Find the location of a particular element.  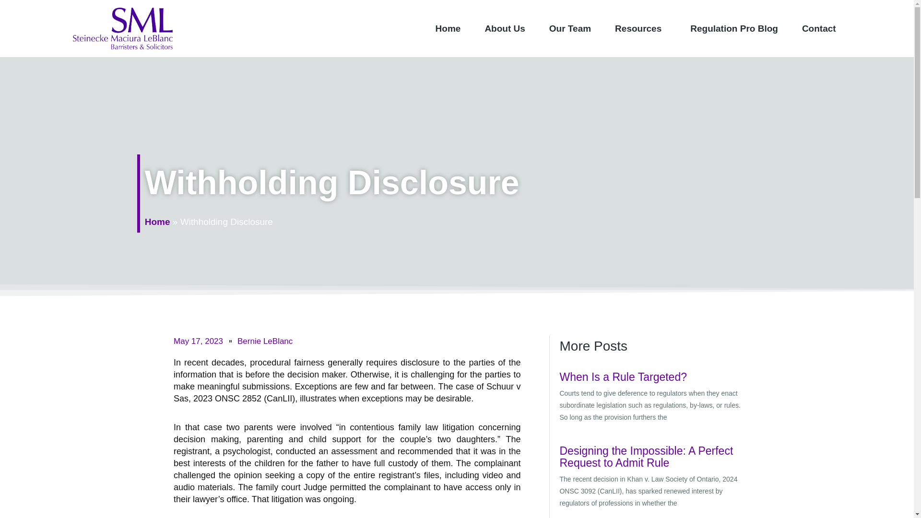

Resources is located at coordinates (640, 28).